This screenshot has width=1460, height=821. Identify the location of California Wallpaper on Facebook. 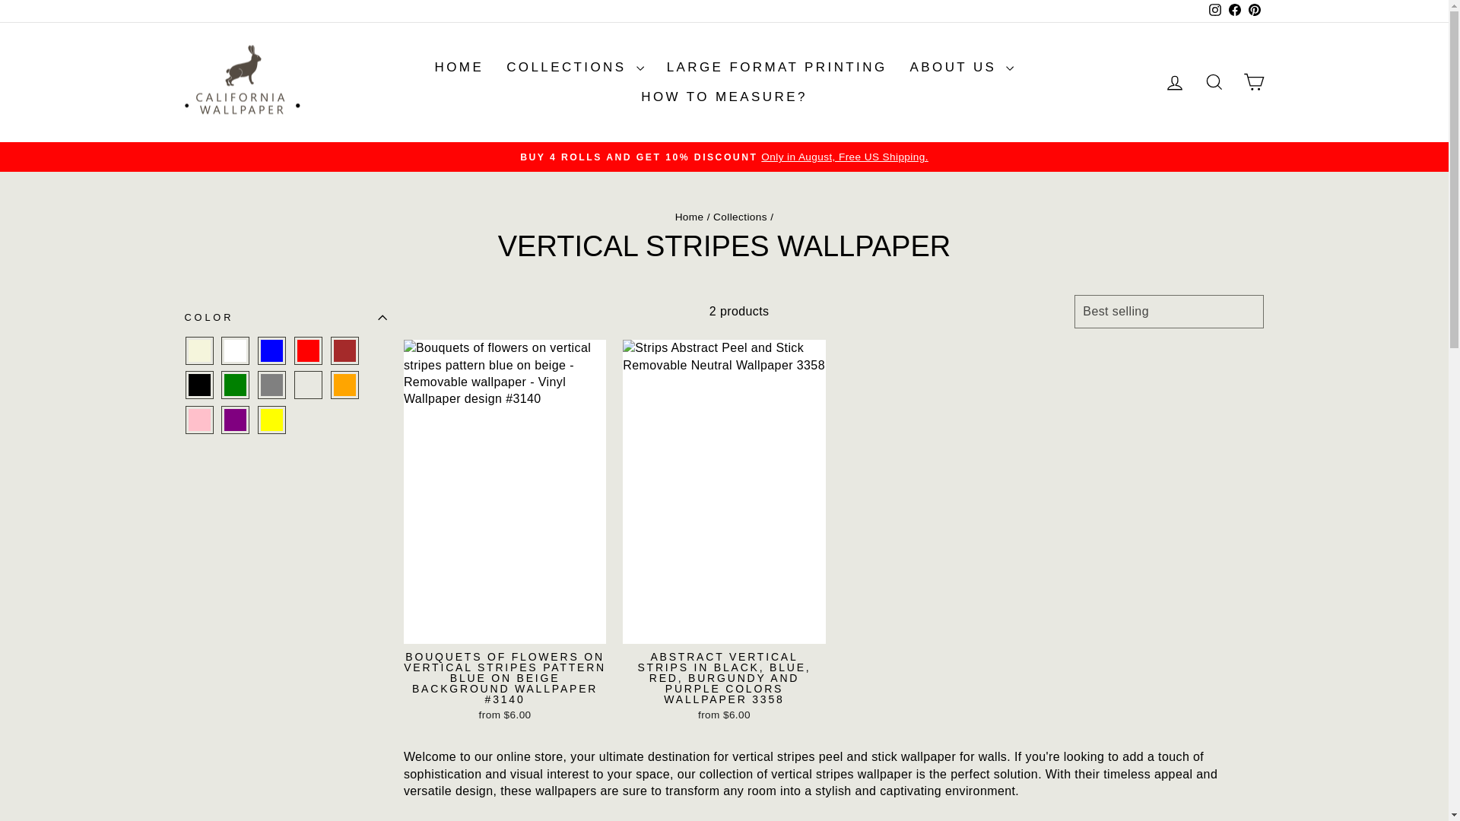
(1233, 11).